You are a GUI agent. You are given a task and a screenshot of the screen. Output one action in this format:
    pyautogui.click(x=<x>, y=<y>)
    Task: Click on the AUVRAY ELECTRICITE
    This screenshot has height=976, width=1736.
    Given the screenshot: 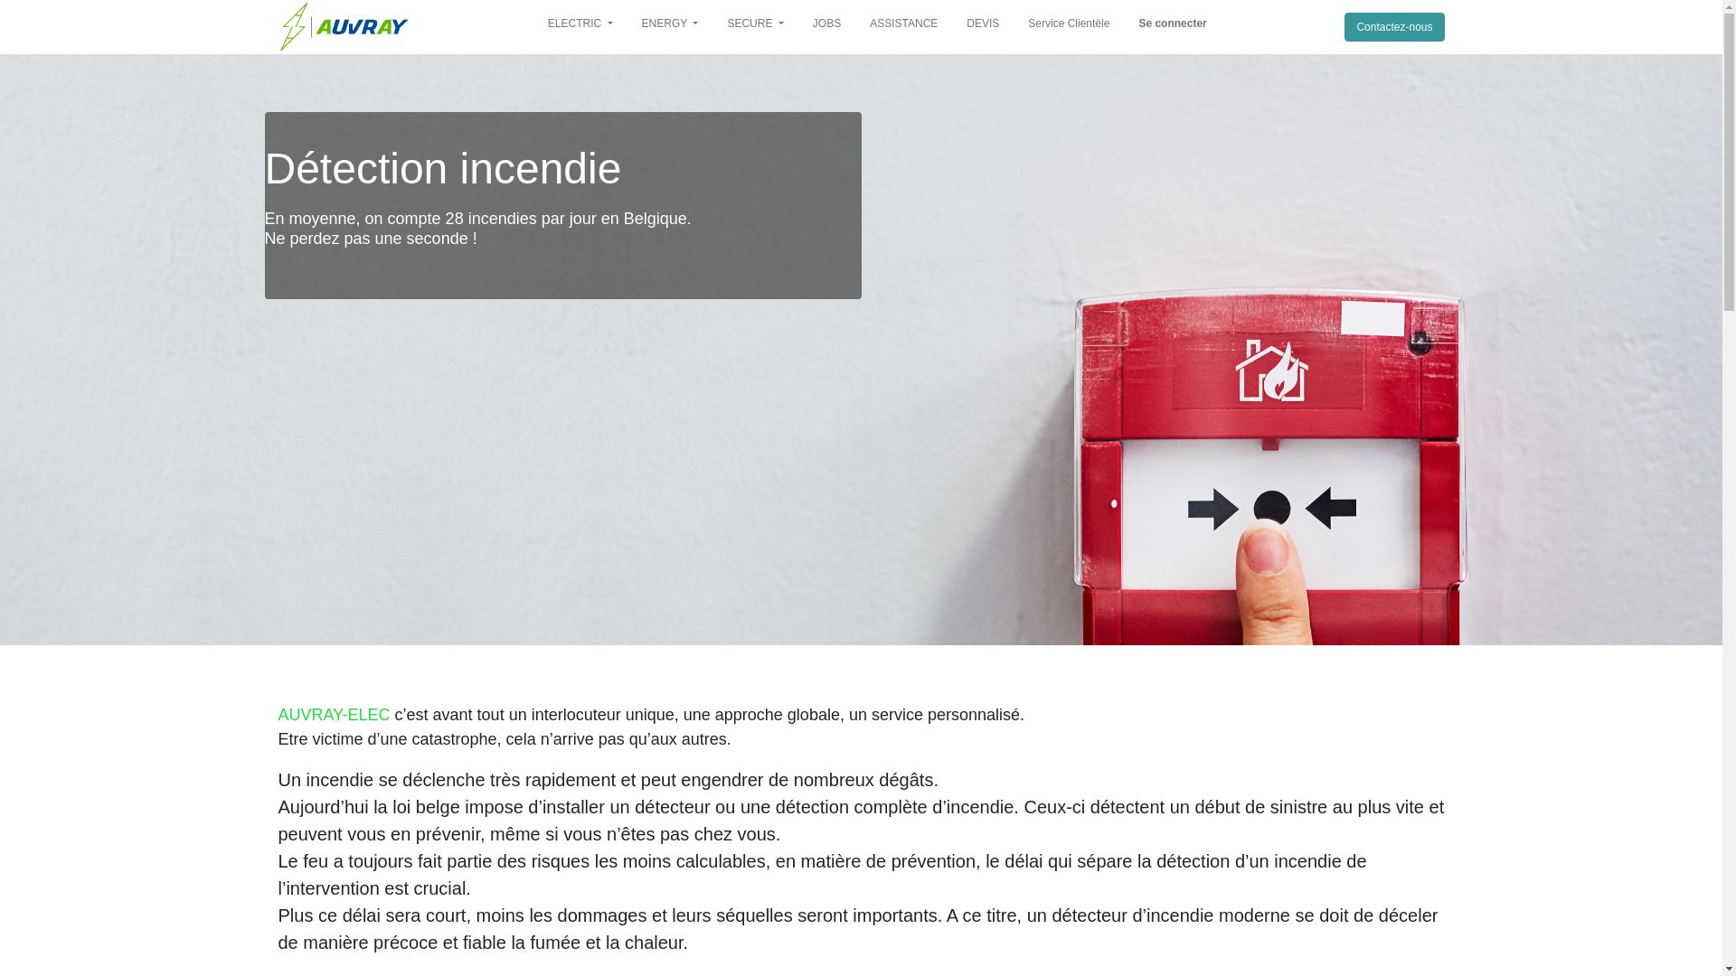 What is the action you would take?
    pyautogui.click(x=344, y=27)
    